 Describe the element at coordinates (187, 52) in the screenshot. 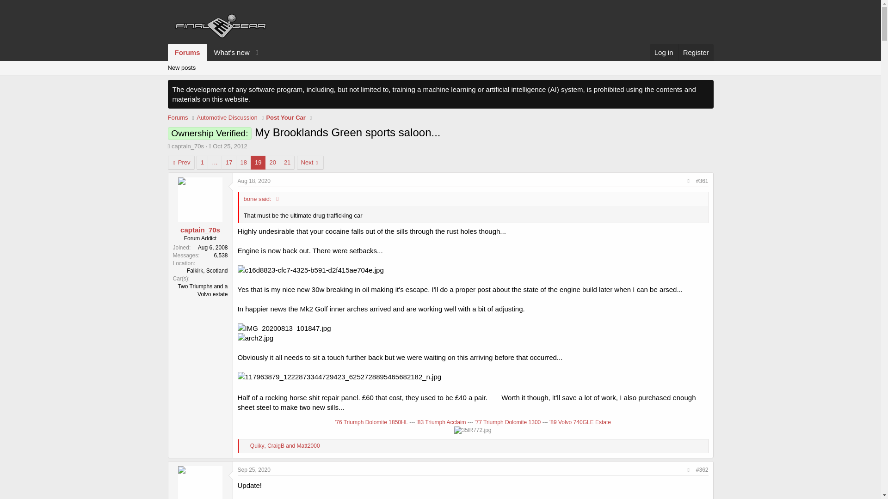

I see `Forums` at that location.